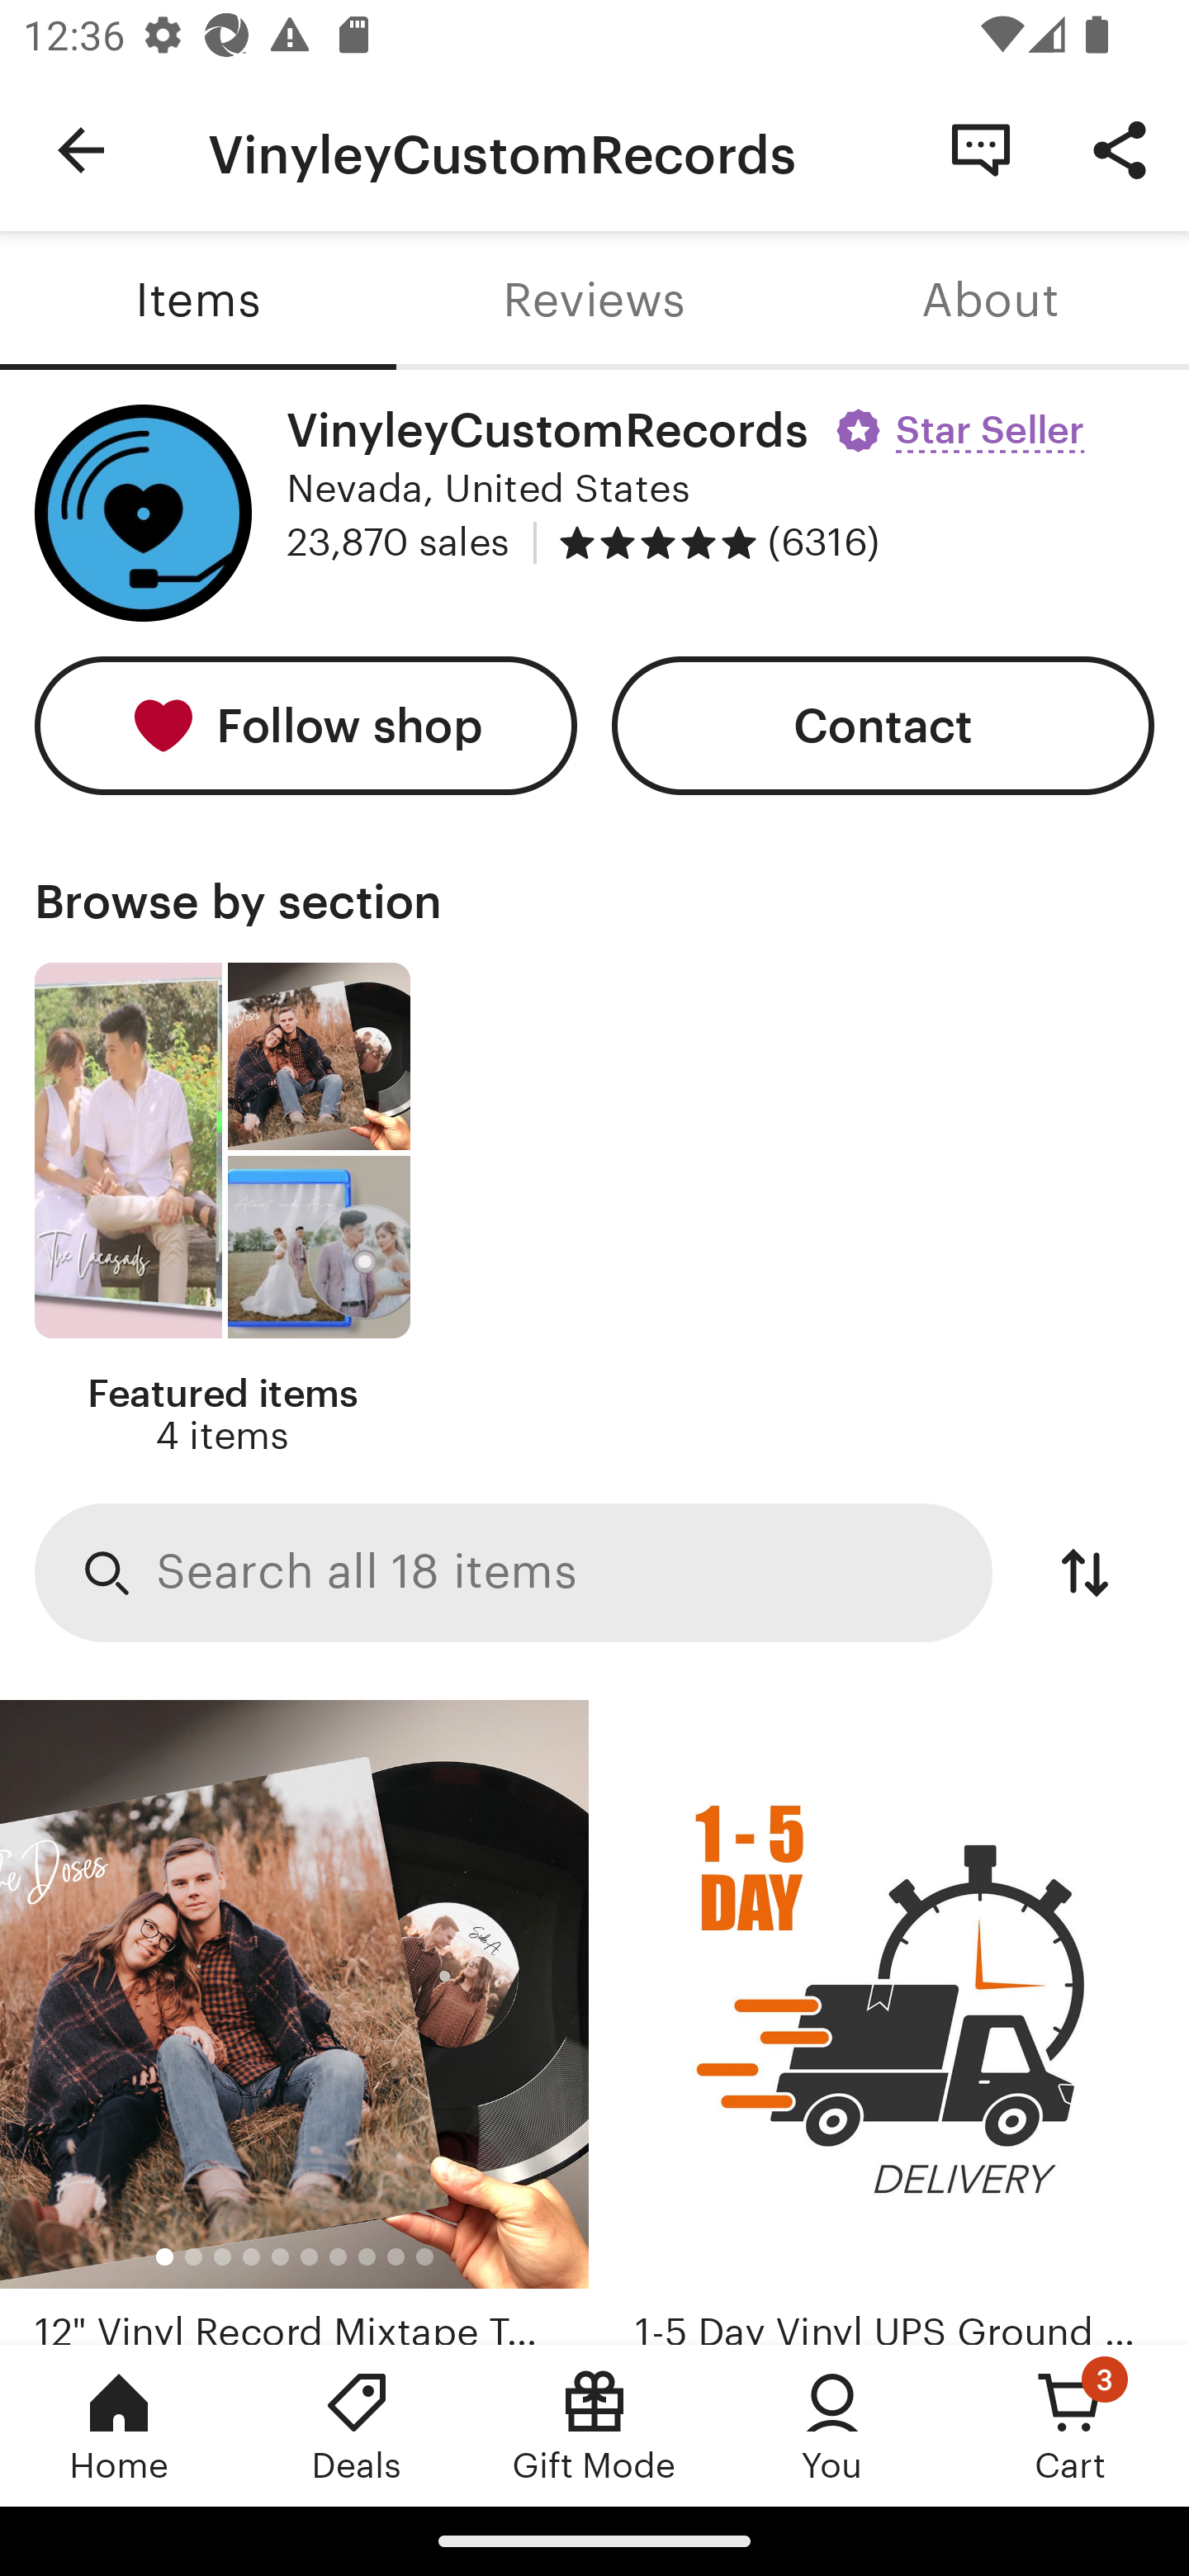  What do you see at coordinates (1070, 2425) in the screenshot?
I see `Cart, 3 new notifications Cart` at bounding box center [1070, 2425].